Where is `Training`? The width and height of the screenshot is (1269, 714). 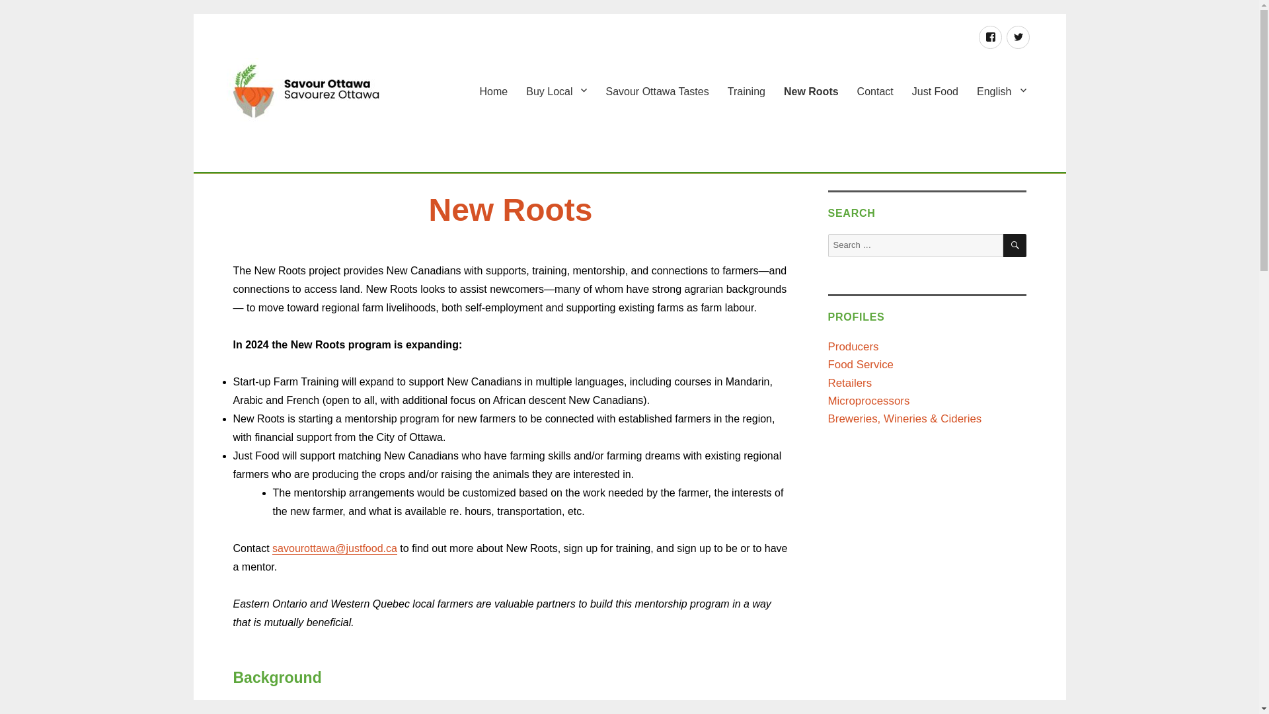
Training is located at coordinates (746, 91).